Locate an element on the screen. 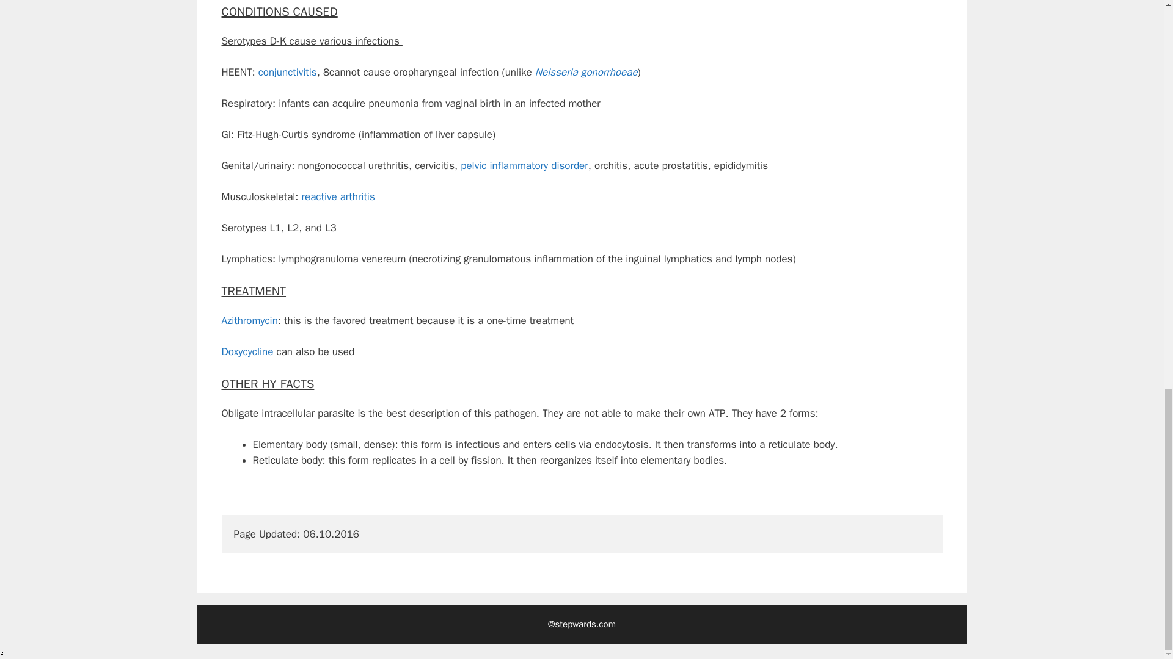 Image resolution: width=1173 pixels, height=659 pixels. Page 169 is located at coordinates (582, 506).